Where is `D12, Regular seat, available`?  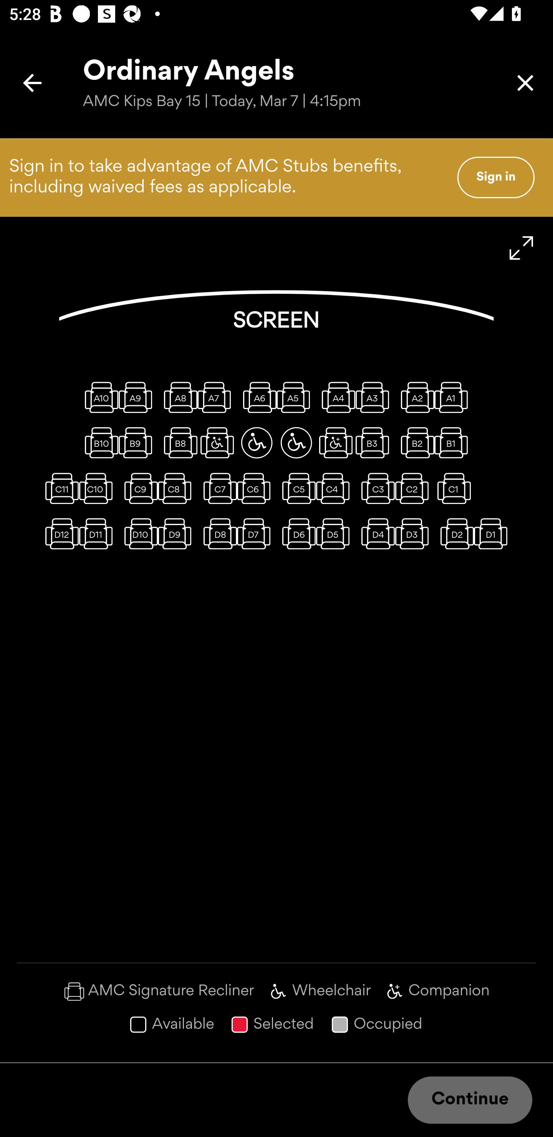 D12, Regular seat, available is located at coordinates (59, 534).